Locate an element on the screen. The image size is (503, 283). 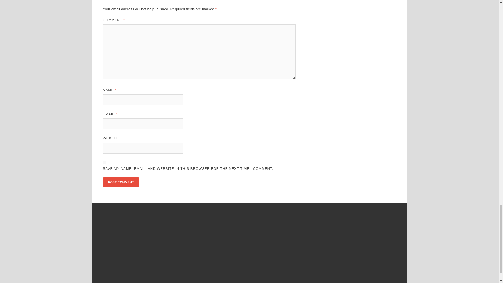
Post Comment is located at coordinates (121, 182).